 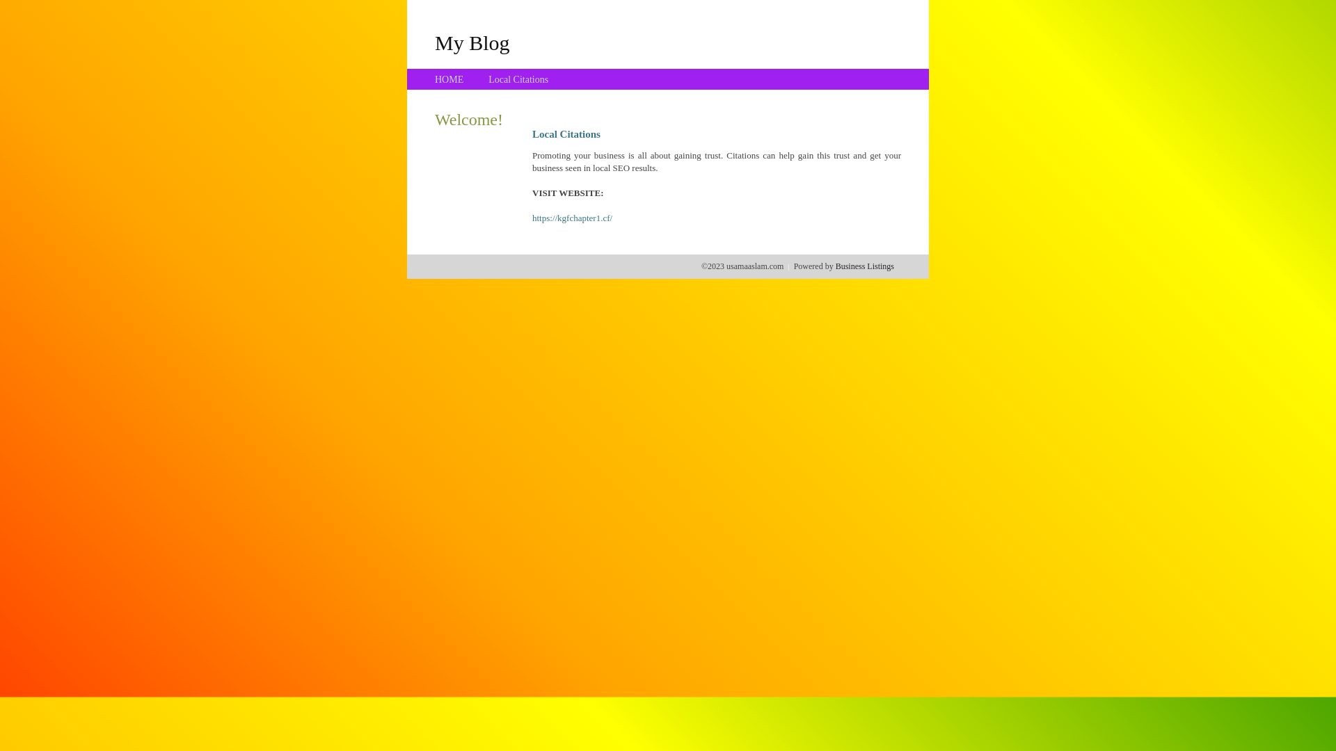 I want to click on My Blog, so click(x=472, y=42).